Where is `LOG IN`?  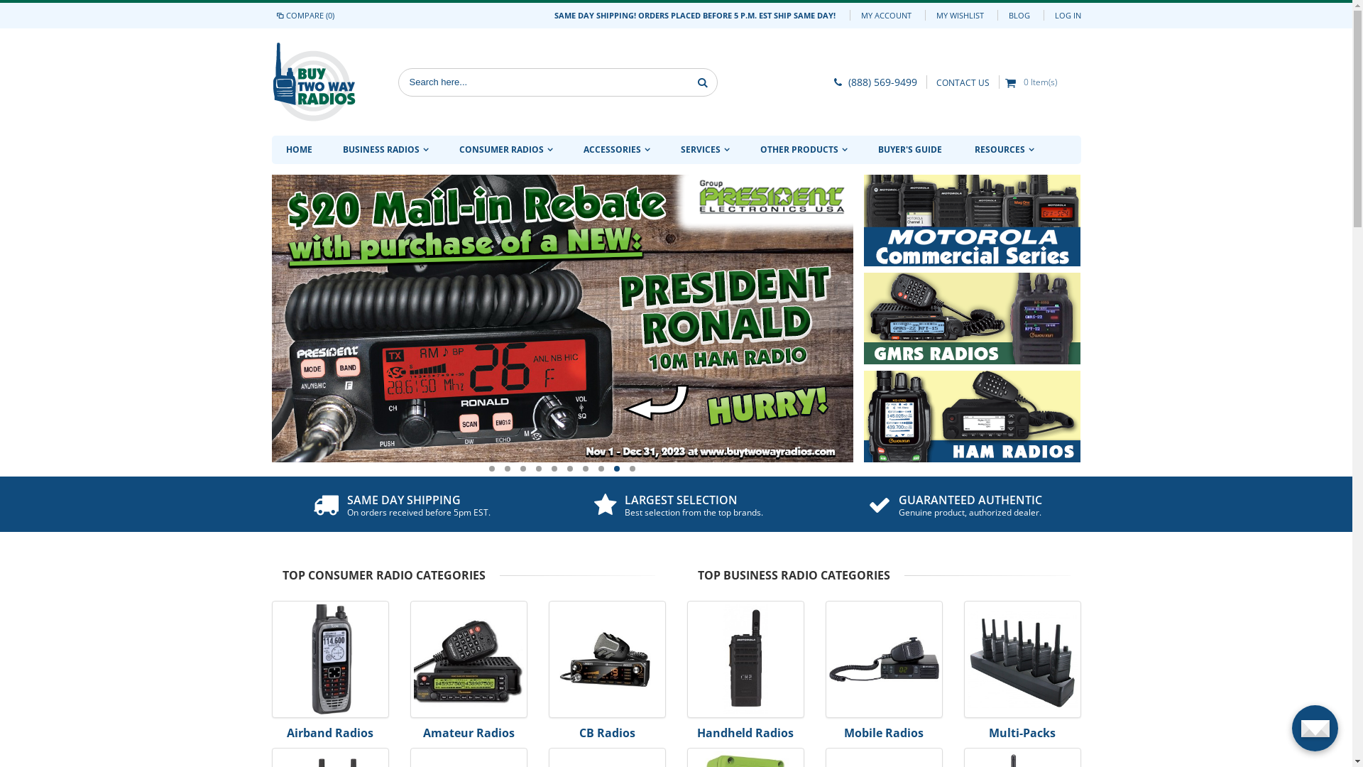
LOG IN is located at coordinates (1068, 16).